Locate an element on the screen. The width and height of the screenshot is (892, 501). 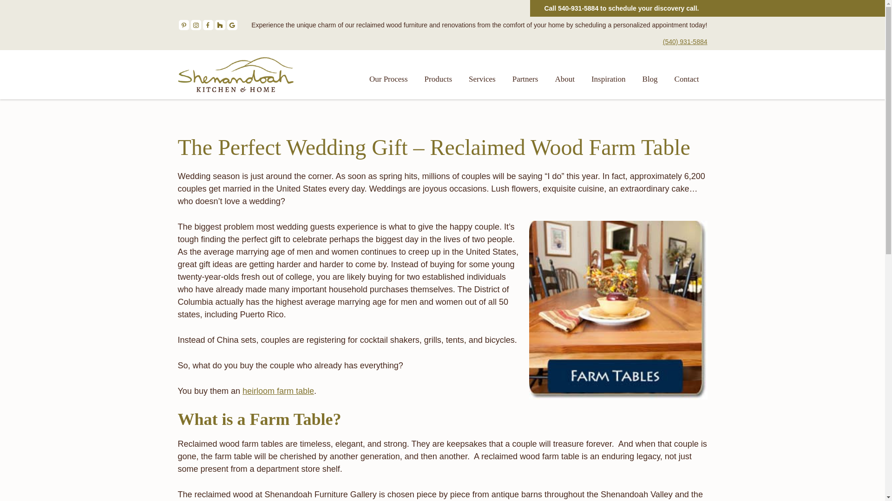
Houzz is located at coordinates (219, 25).